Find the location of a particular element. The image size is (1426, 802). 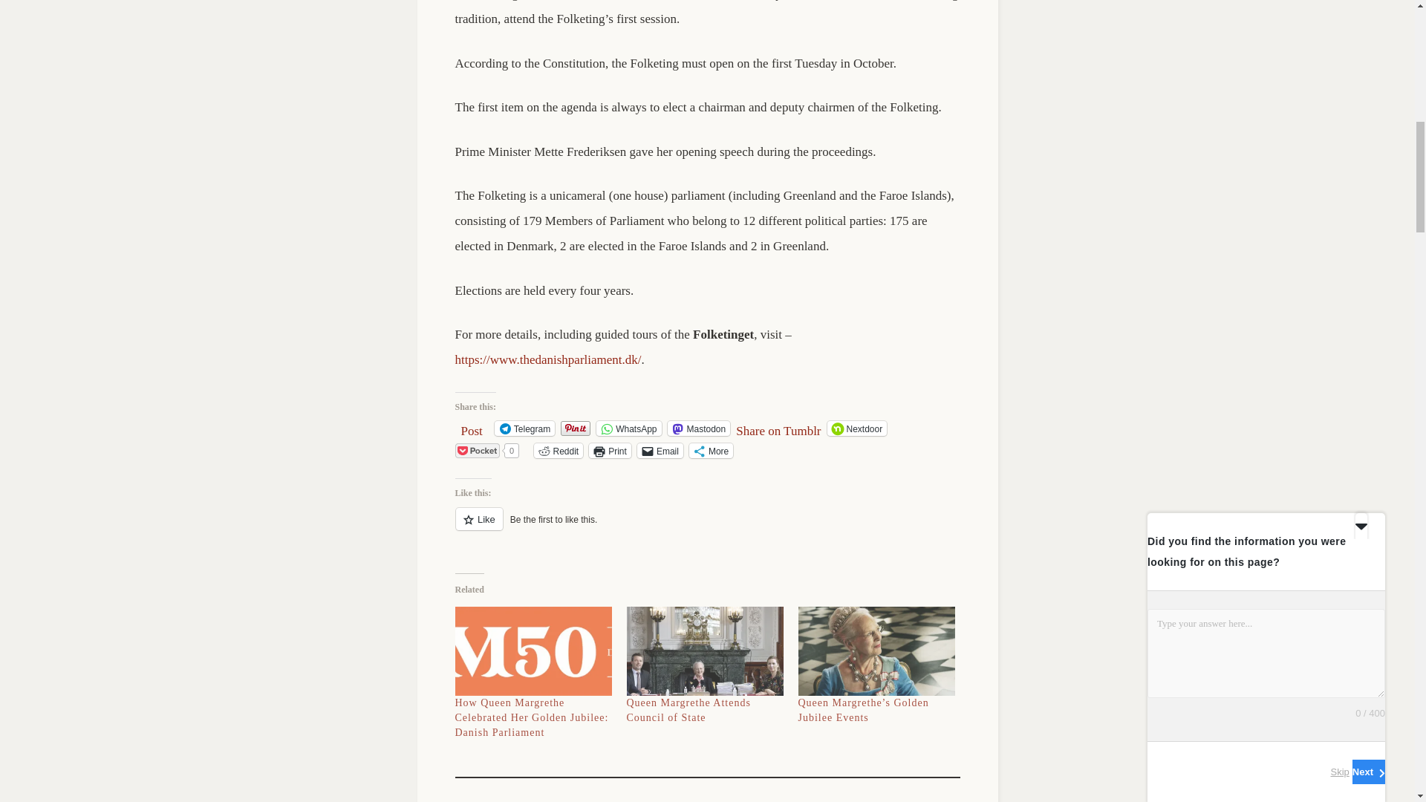

Nextdoor is located at coordinates (857, 428).